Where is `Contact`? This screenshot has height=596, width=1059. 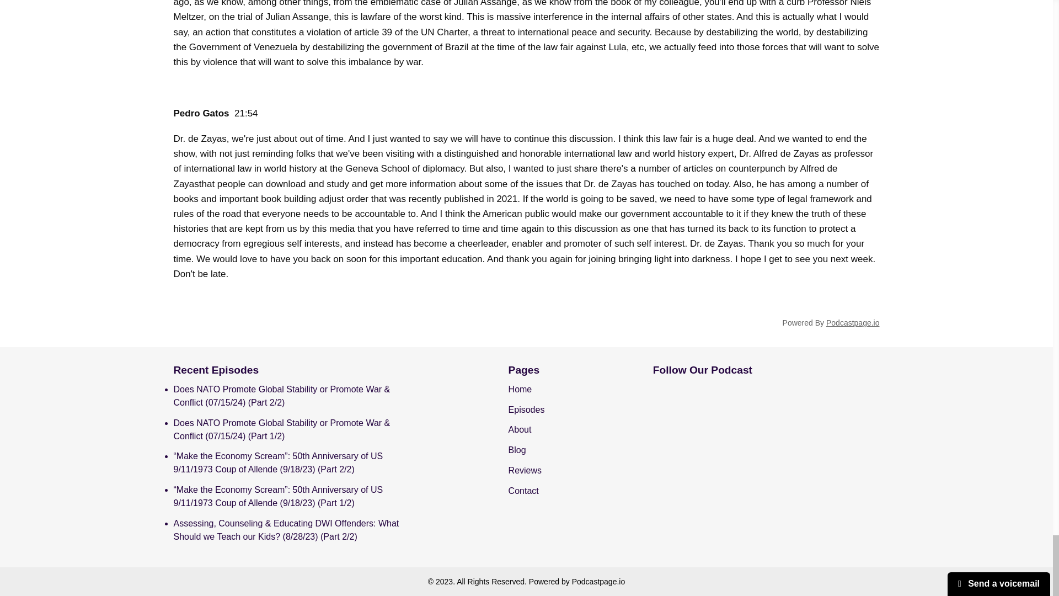 Contact is located at coordinates (523, 491).